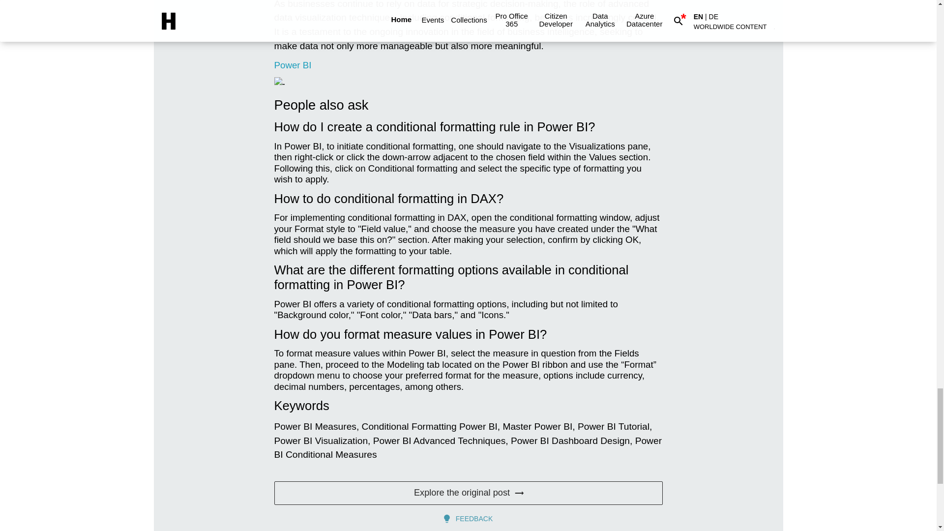  What do you see at coordinates (468, 518) in the screenshot?
I see `FEEDBACK` at bounding box center [468, 518].